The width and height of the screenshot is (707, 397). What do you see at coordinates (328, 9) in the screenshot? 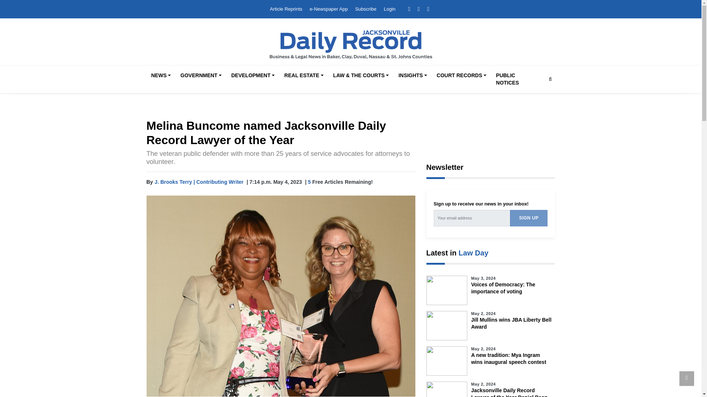
I see `e-Newspaper App` at bounding box center [328, 9].